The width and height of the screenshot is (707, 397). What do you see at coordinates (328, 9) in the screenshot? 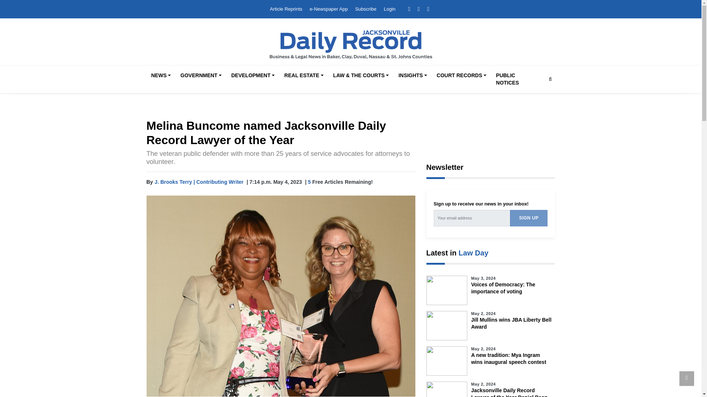
I see `e-Newspaper App` at bounding box center [328, 9].